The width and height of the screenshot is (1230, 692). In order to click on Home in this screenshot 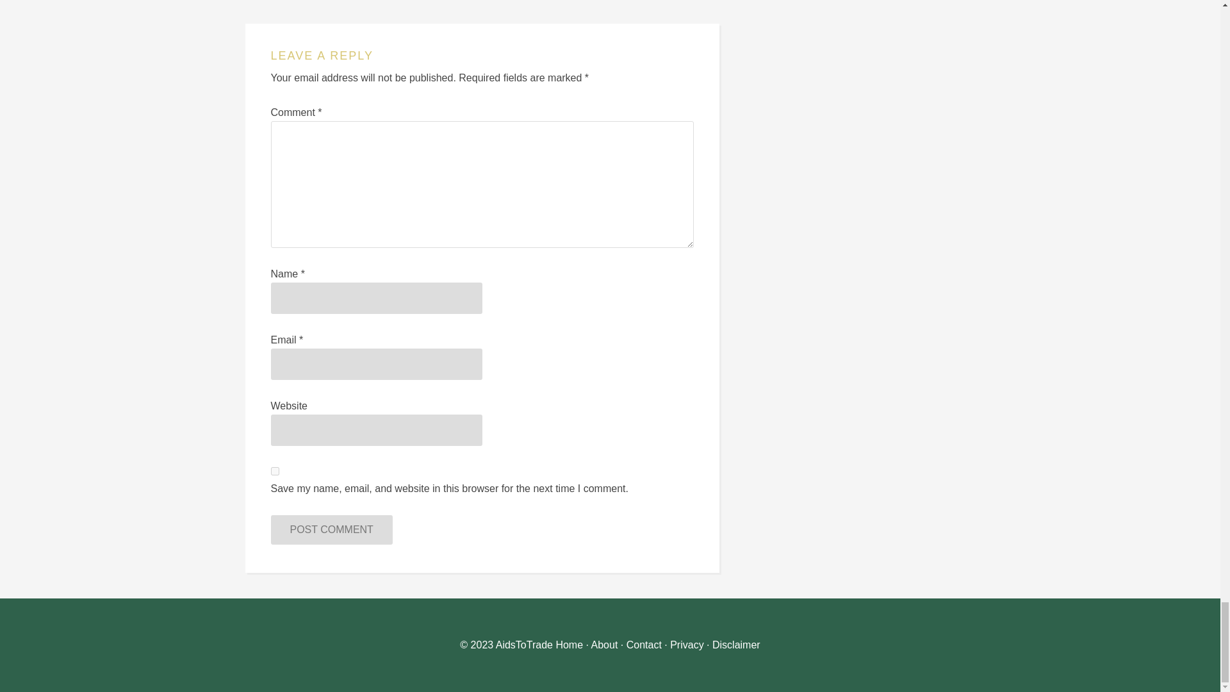, I will do `click(569, 645)`.